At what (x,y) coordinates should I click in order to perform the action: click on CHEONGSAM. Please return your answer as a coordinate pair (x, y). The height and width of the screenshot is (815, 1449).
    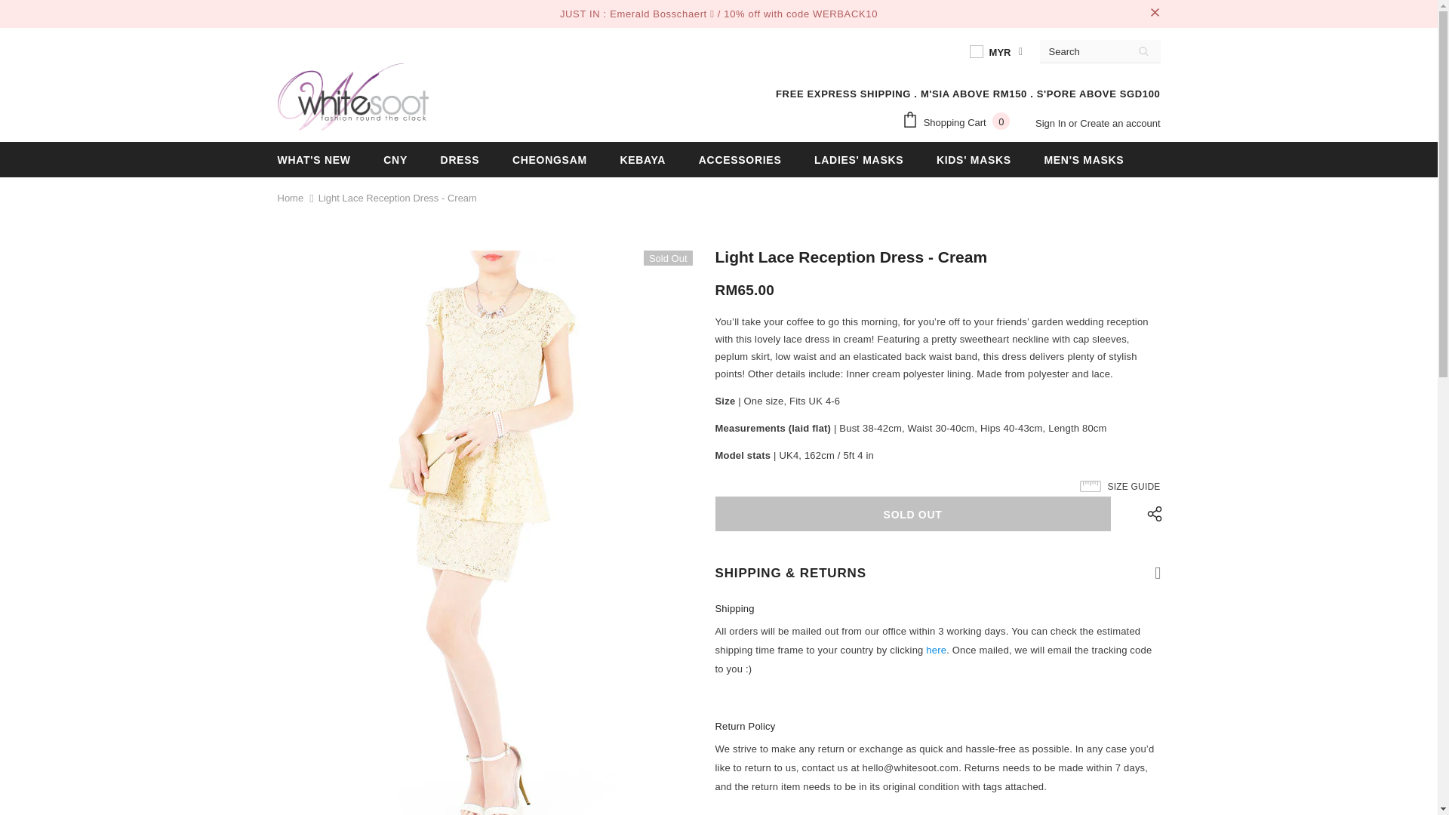
    Looking at the image, I should click on (549, 159).